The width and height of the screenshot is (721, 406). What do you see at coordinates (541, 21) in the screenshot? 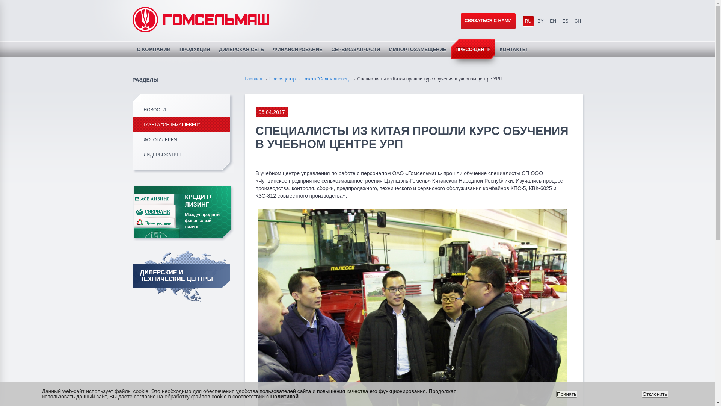
I see `BY` at bounding box center [541, 21].